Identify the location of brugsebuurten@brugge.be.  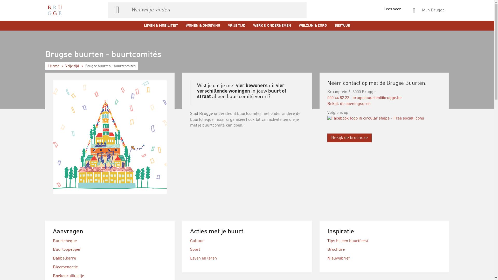
(377, 98).